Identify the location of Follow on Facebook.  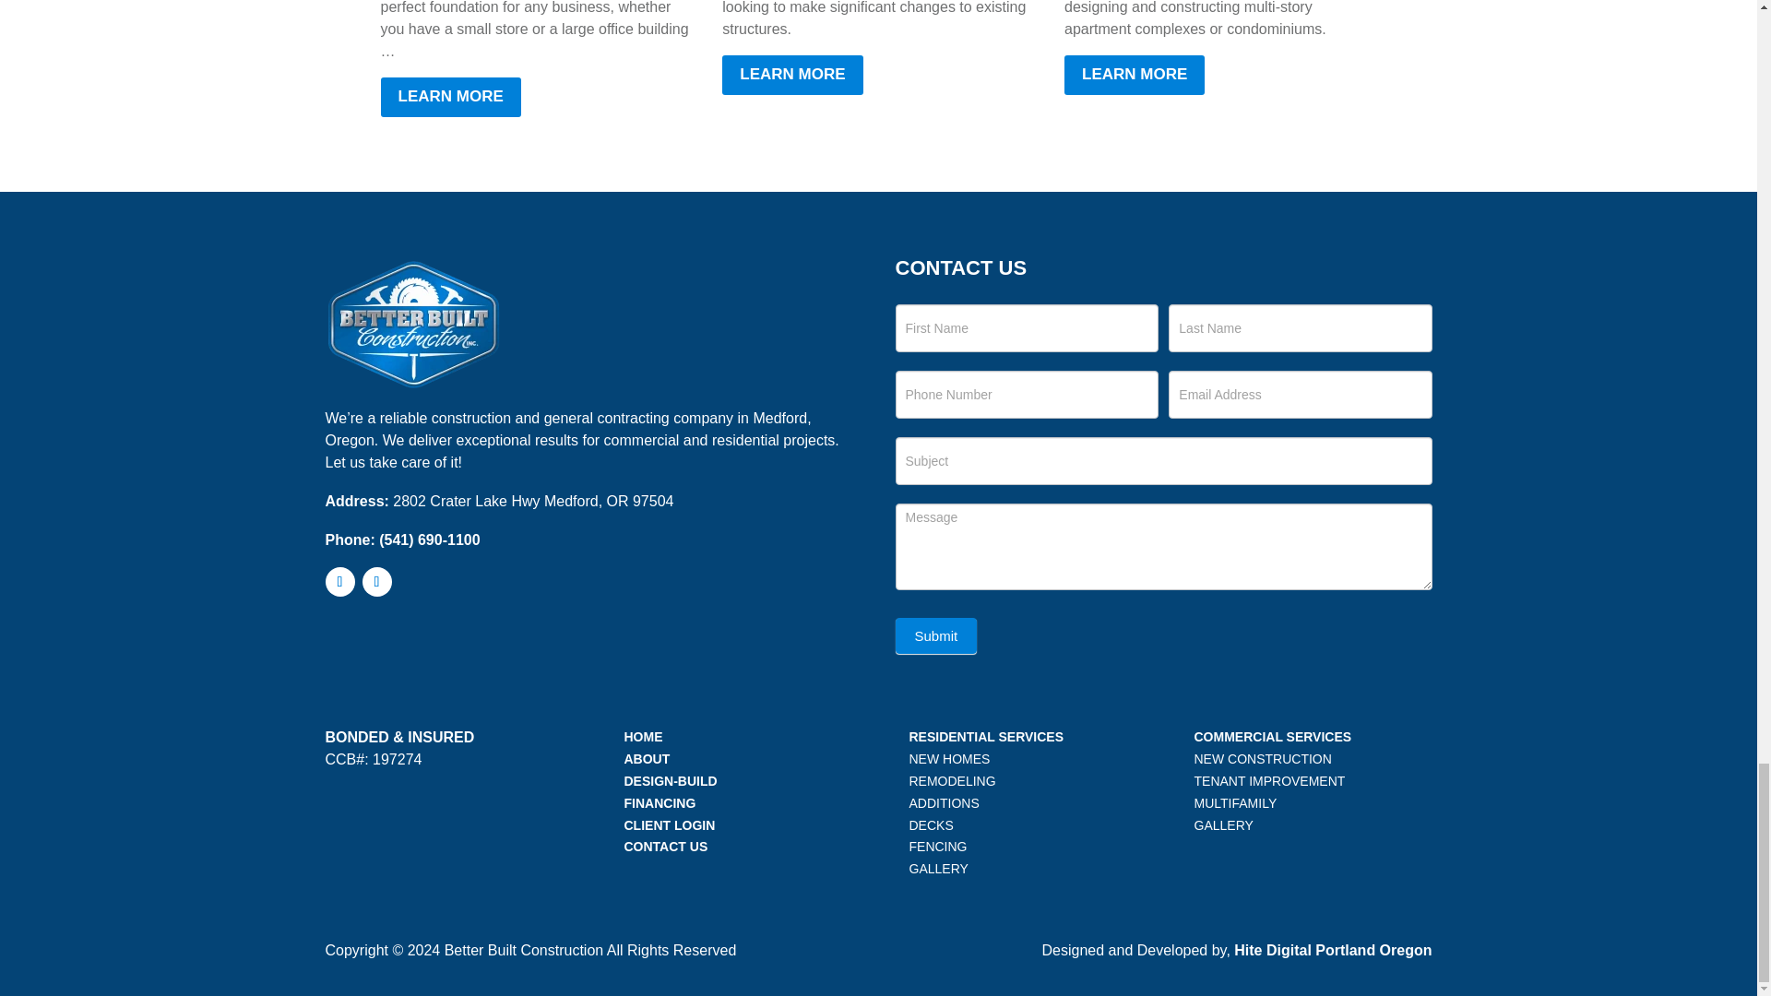
(339, 581).